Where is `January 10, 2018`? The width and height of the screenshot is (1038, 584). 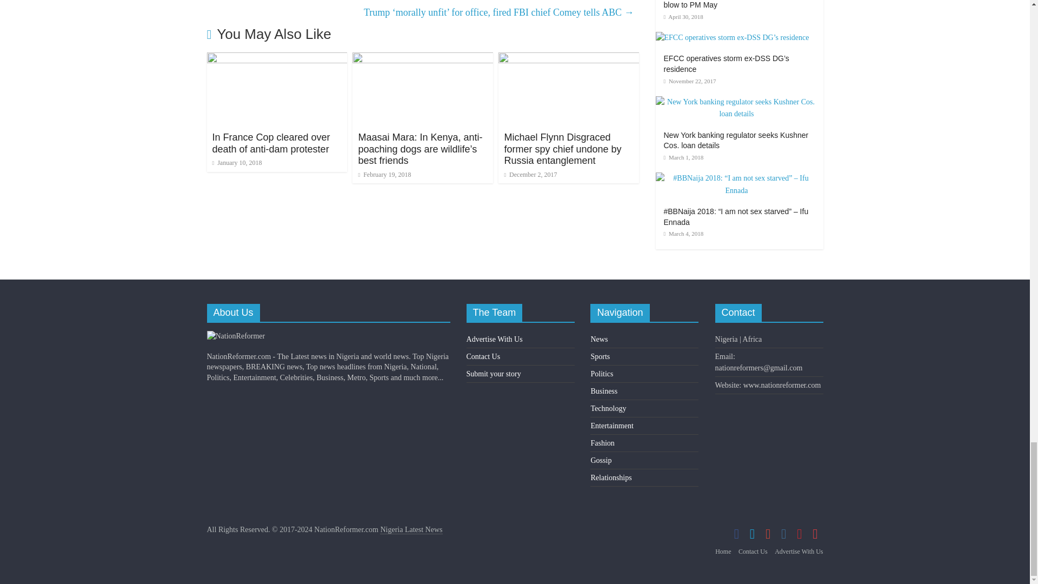 January 10, 2018 is located at coordinates (236, 162).